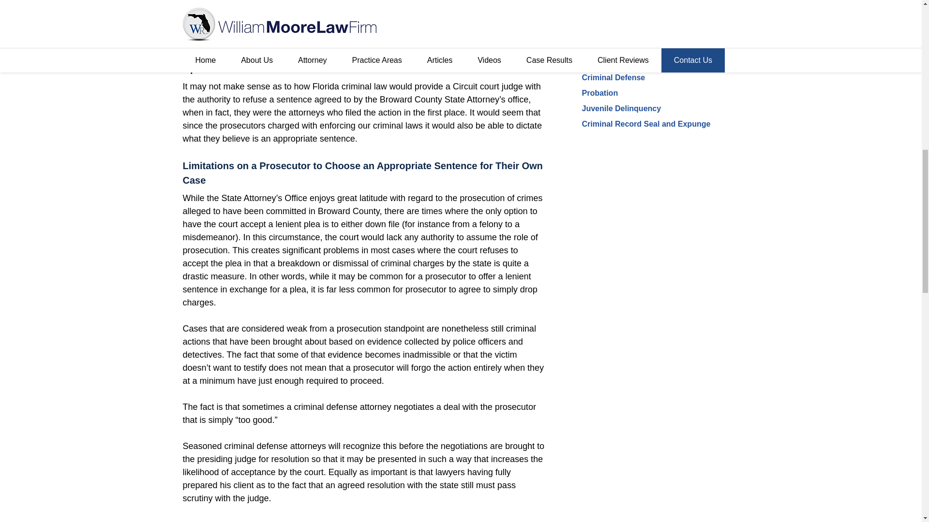 The image size is (929, 522). I want to click on CONTACT US NOW, so click(654, 7).